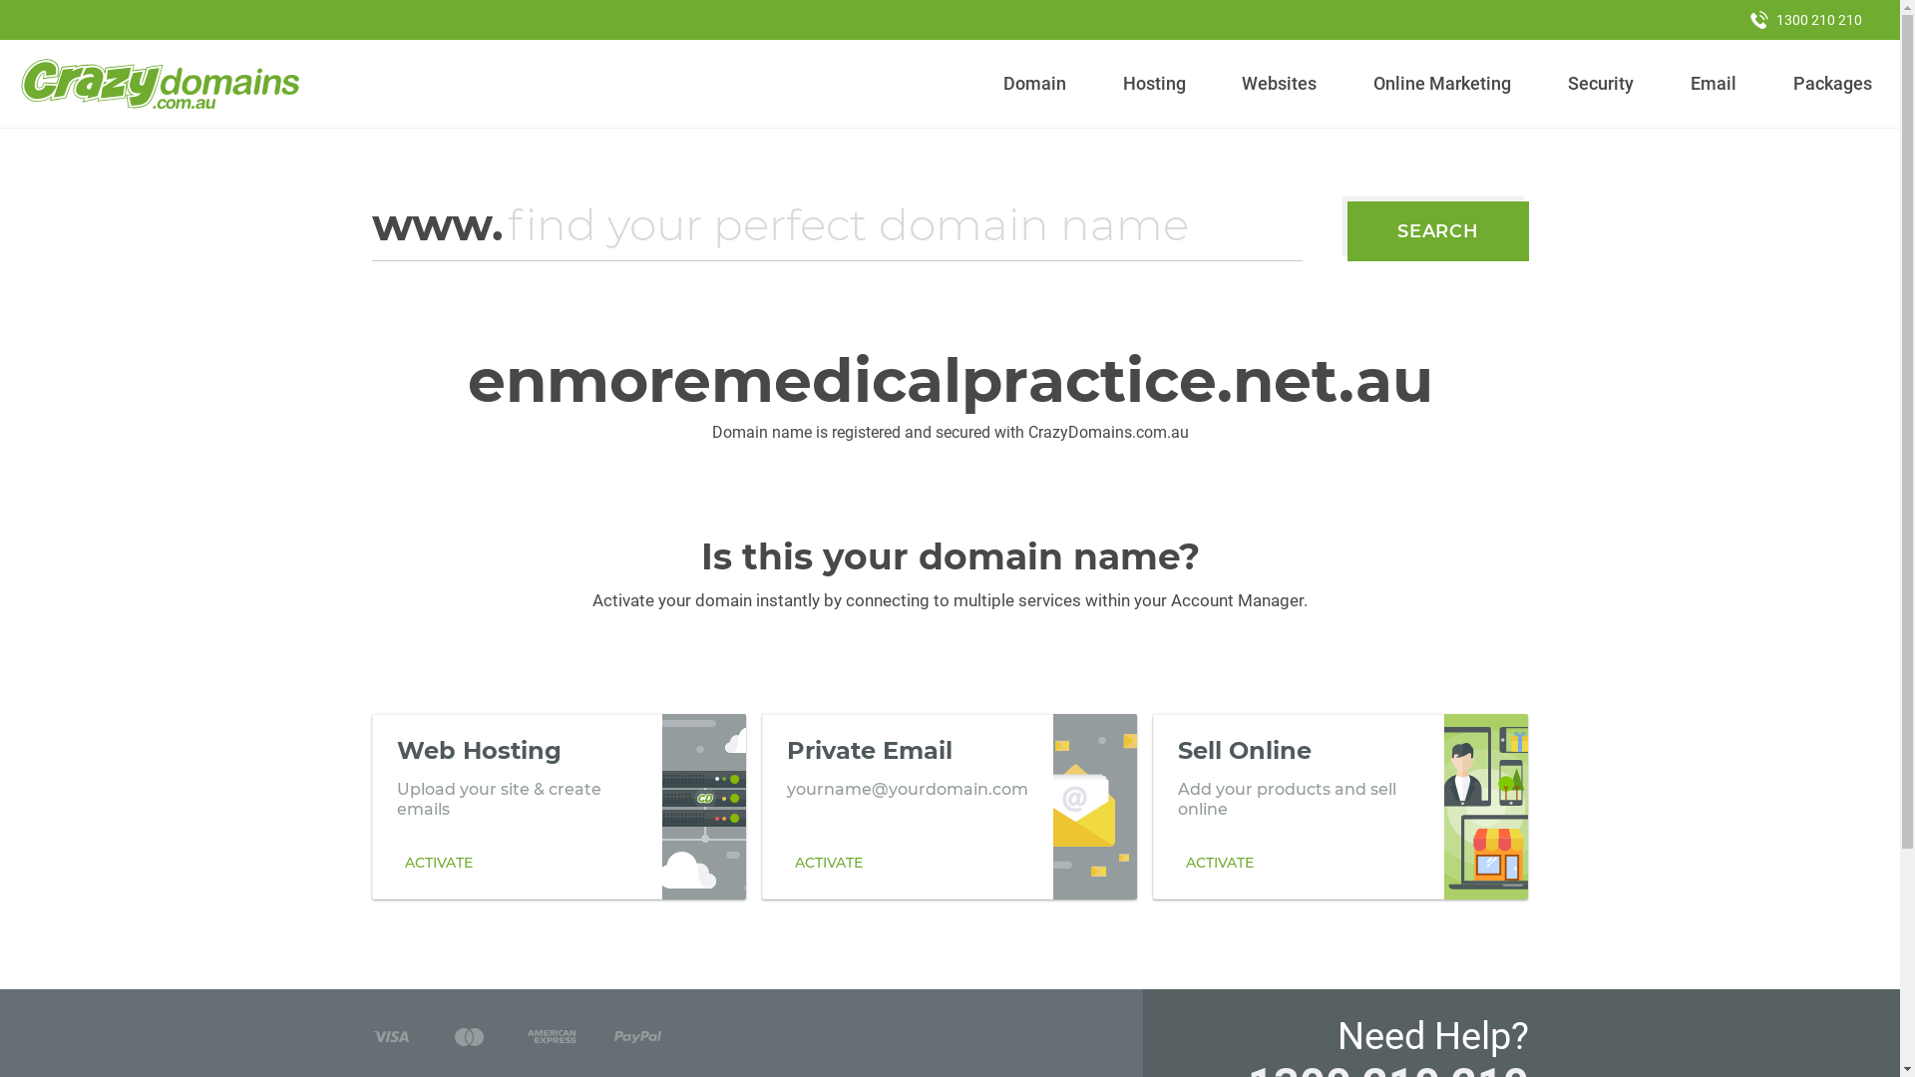 The height and width of the screenshot is (1077, 1915). Describe the element at coordinates (1035, 84) in the screenshot. I see `Domain` at that location.